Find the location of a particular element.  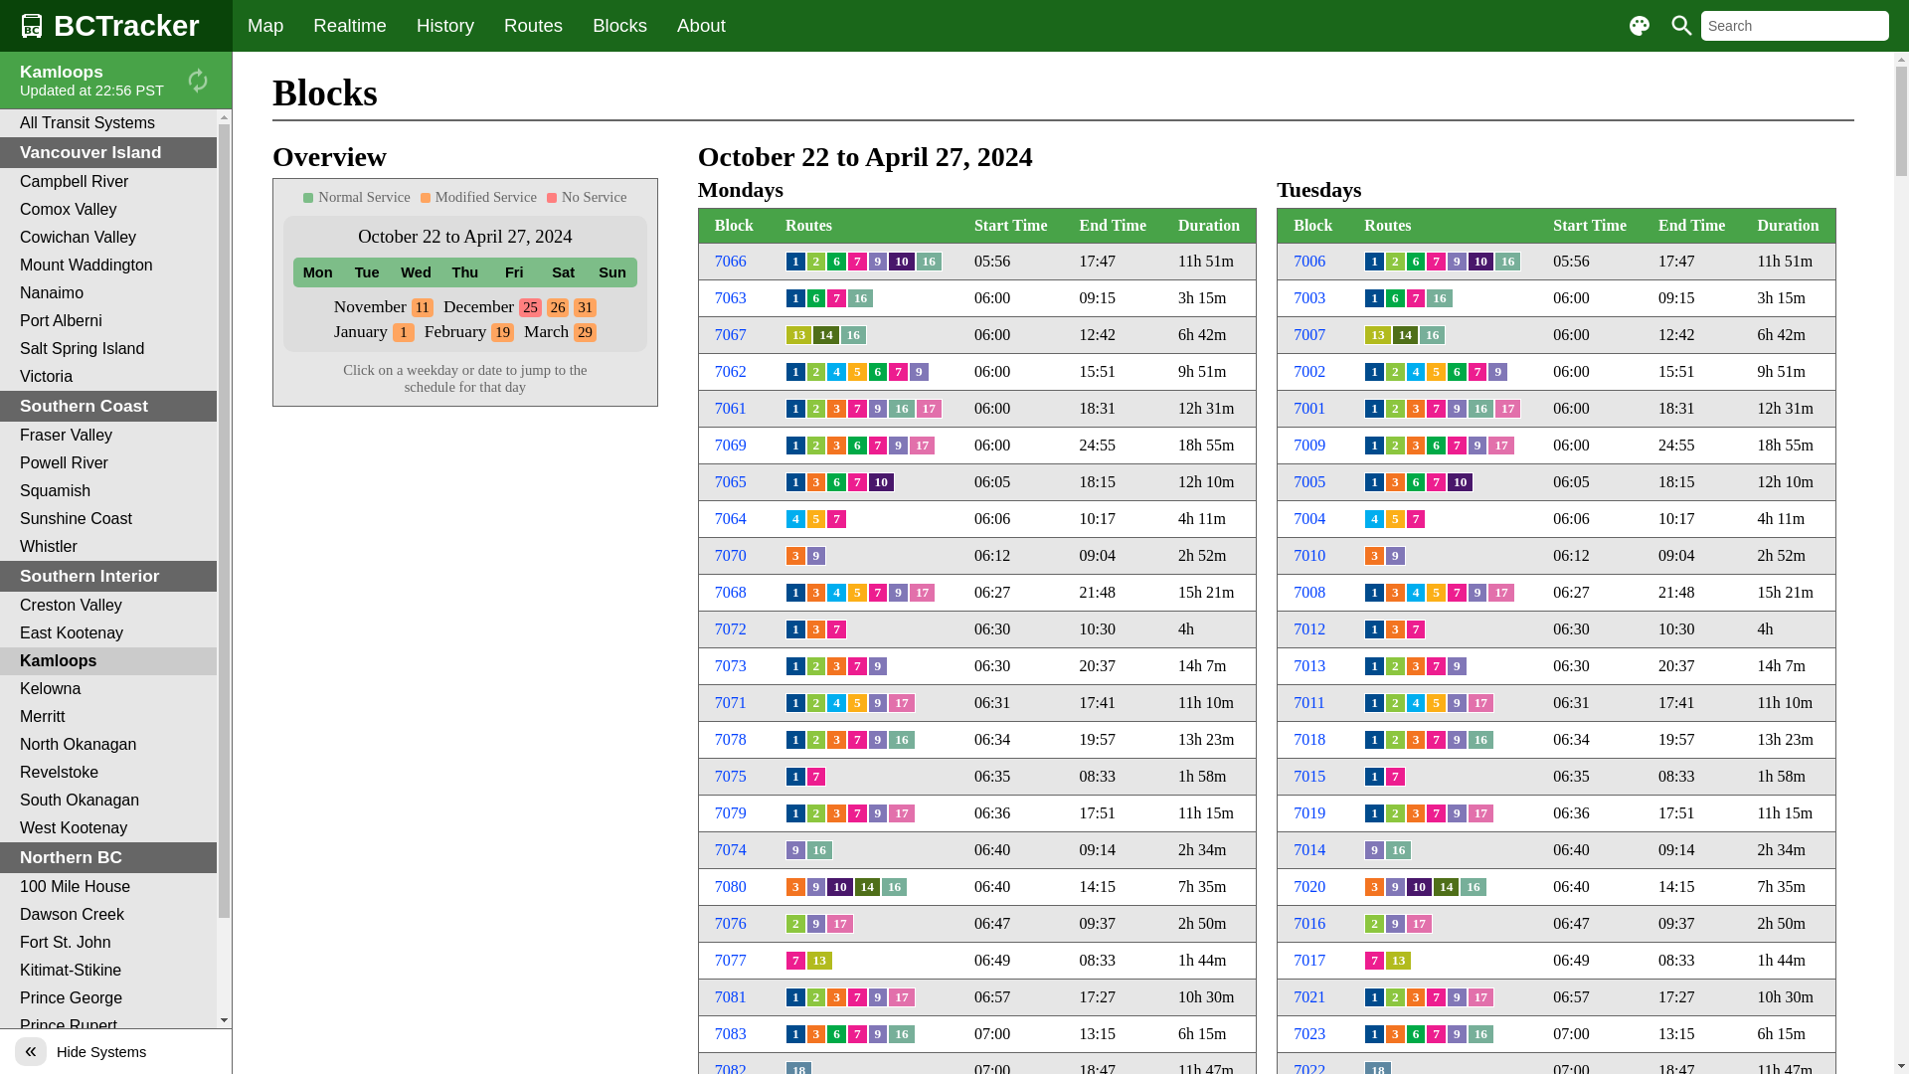

13 is located at coordinates (1378, 335).